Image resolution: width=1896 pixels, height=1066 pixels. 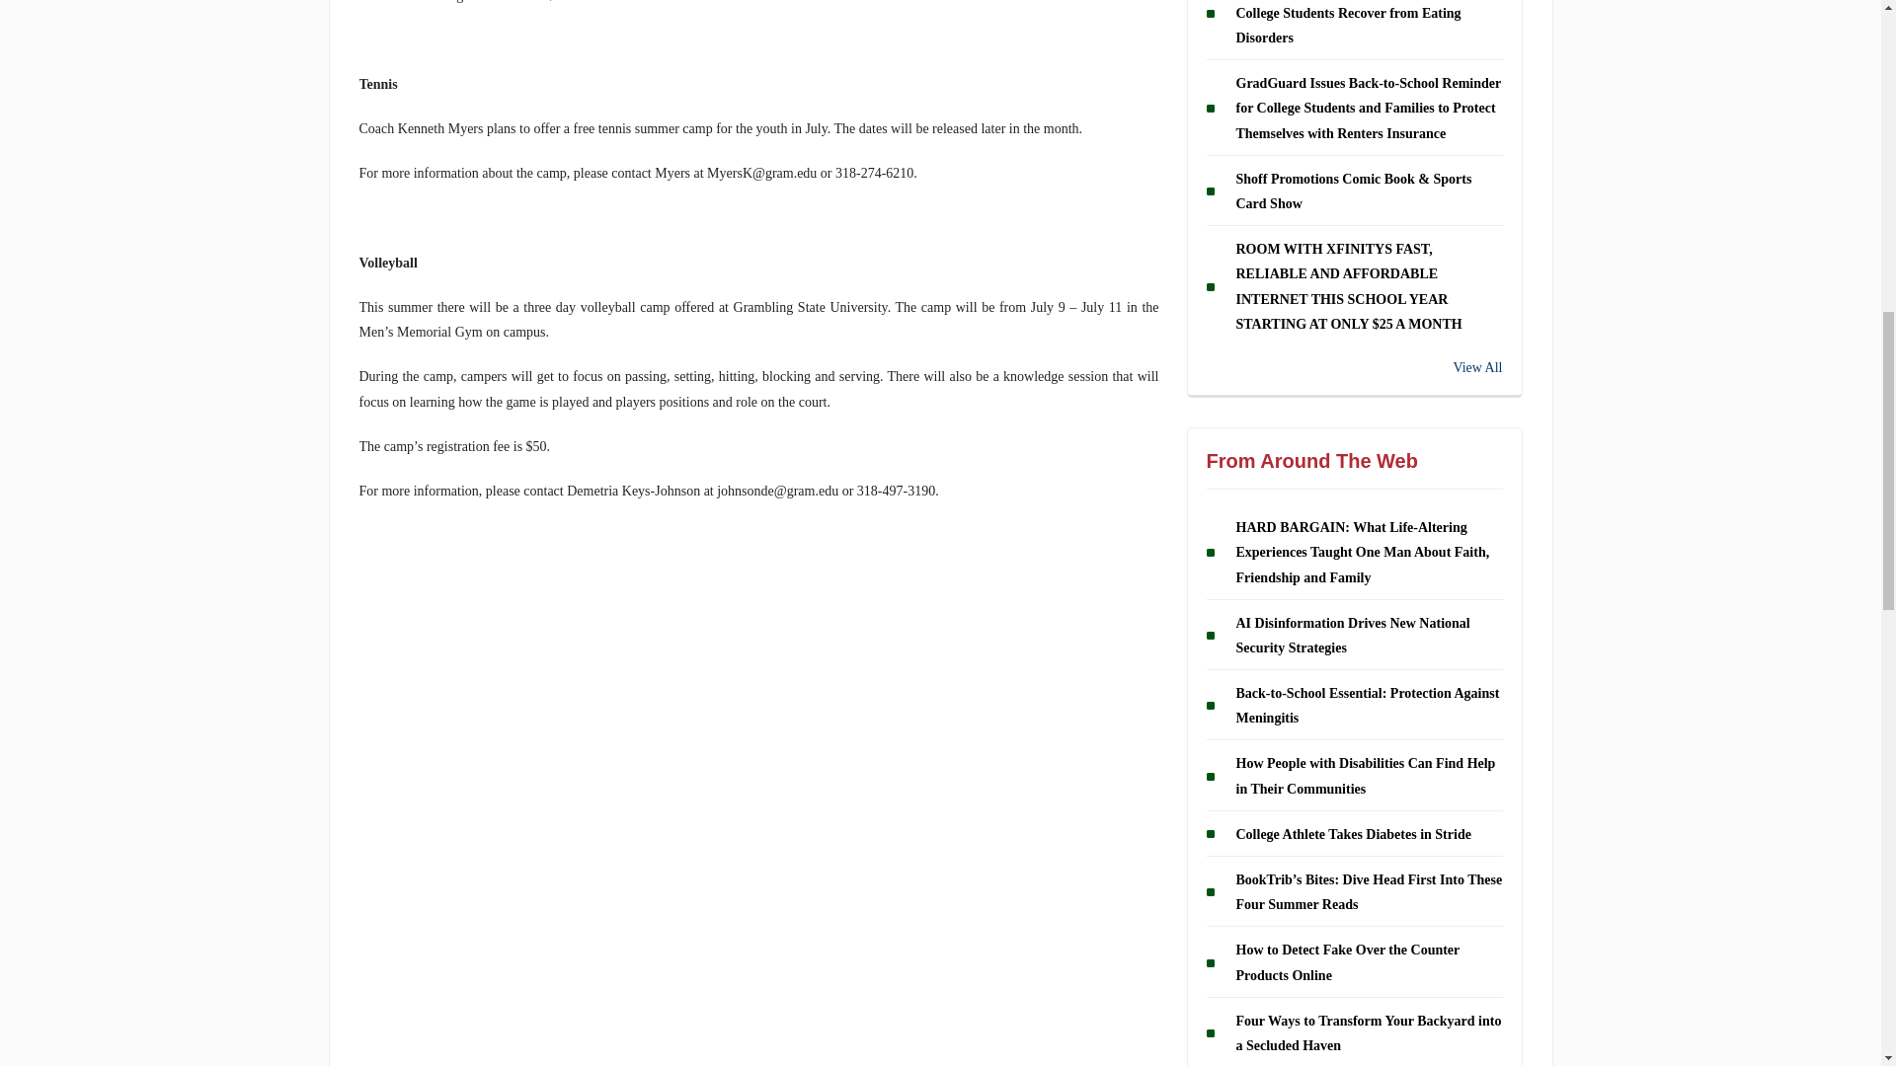 I want to click on College Athlete Takes Diabetes in Stride, so click(x=1353, y=835).